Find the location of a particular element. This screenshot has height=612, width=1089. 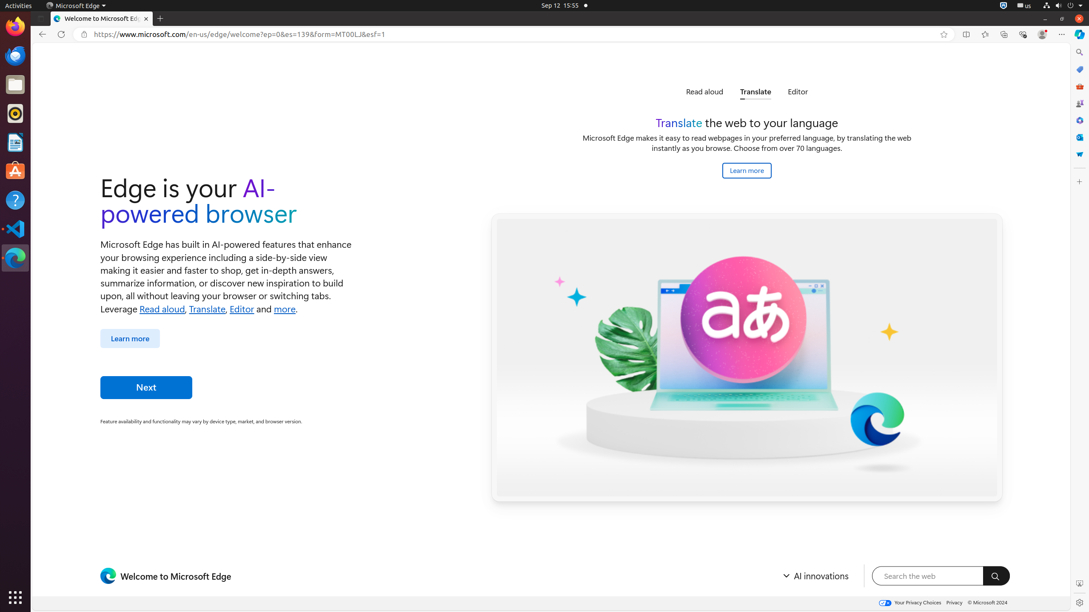

Scroll to next is located at coordinates (835, 92).